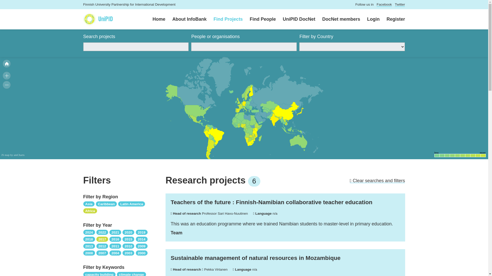  What do you see at coordinates (13, 155) in the screenshot?
I see `JS map by amCharts` at bounding box center [13, 155].